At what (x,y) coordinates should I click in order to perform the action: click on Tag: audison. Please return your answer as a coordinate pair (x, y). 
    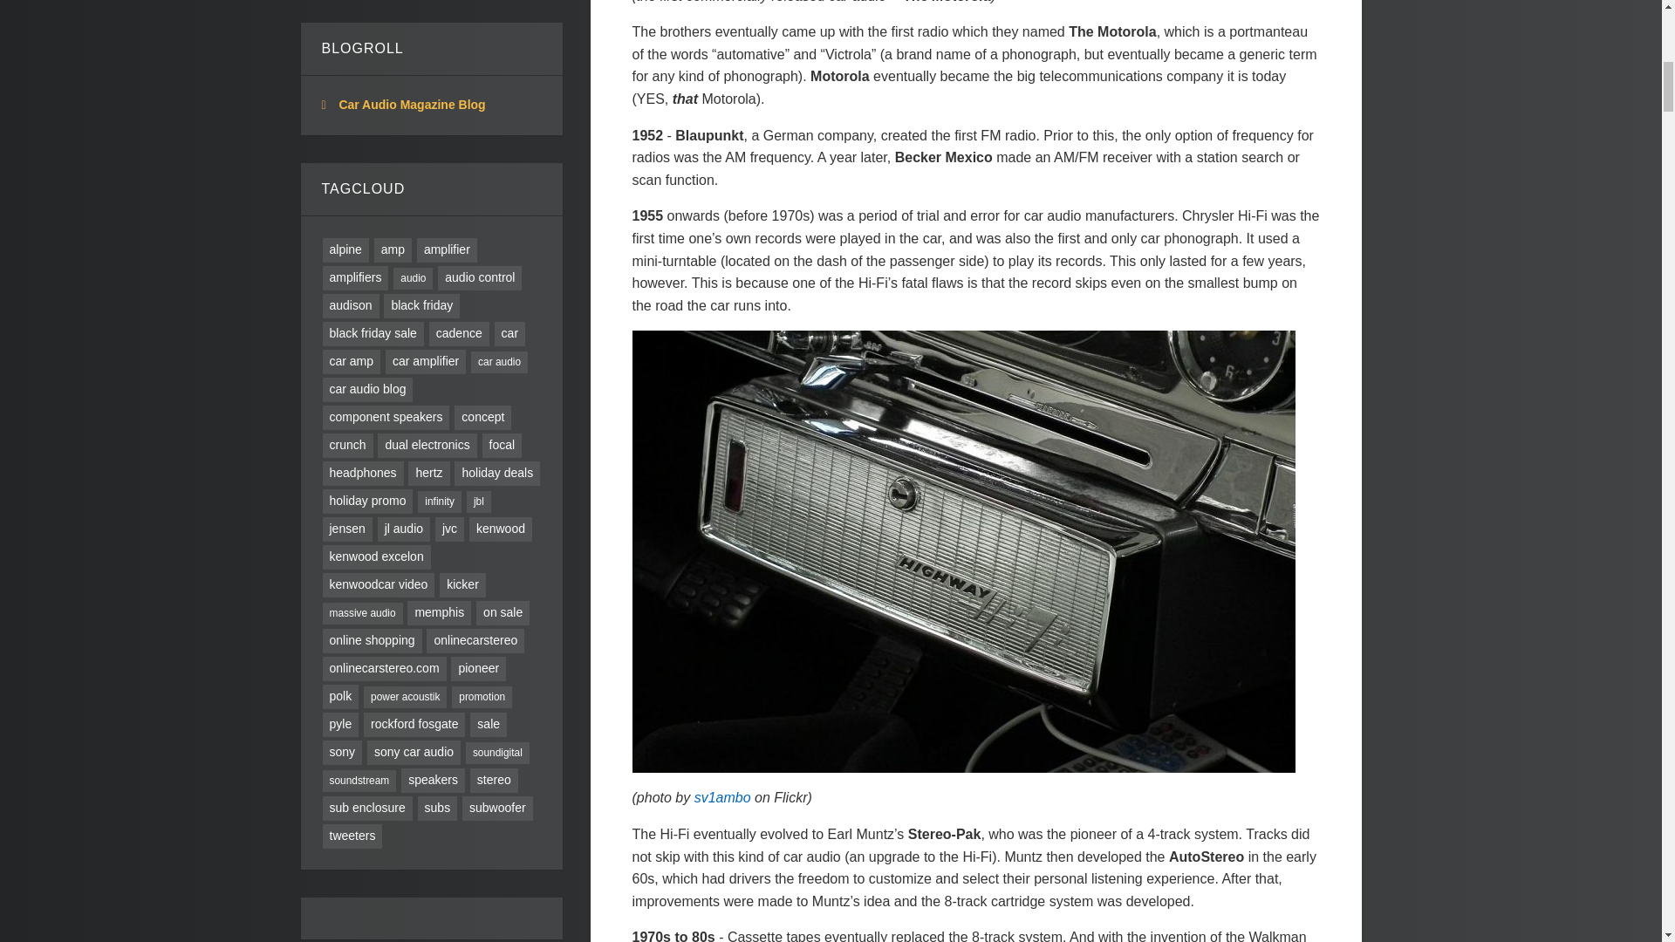
    Looking at the image, I should click on (351, 305).